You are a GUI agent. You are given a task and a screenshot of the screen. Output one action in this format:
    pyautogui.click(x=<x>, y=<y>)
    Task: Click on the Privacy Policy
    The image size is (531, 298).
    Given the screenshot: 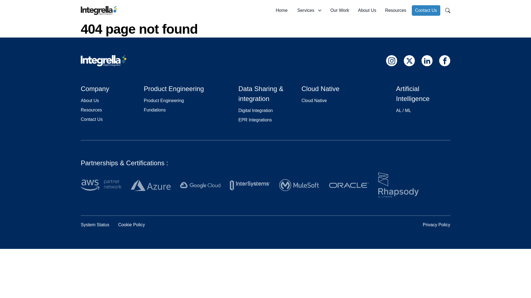 What is the action you would take?
    pyautogui.click(x=436, y=225)
    